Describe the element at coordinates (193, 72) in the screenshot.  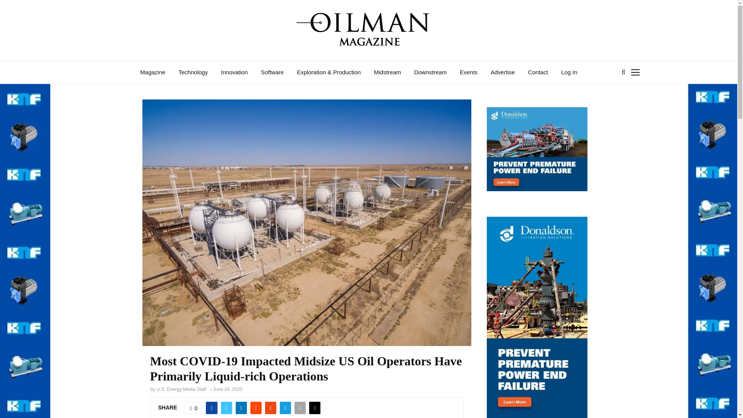
I see `Technology` at that location.